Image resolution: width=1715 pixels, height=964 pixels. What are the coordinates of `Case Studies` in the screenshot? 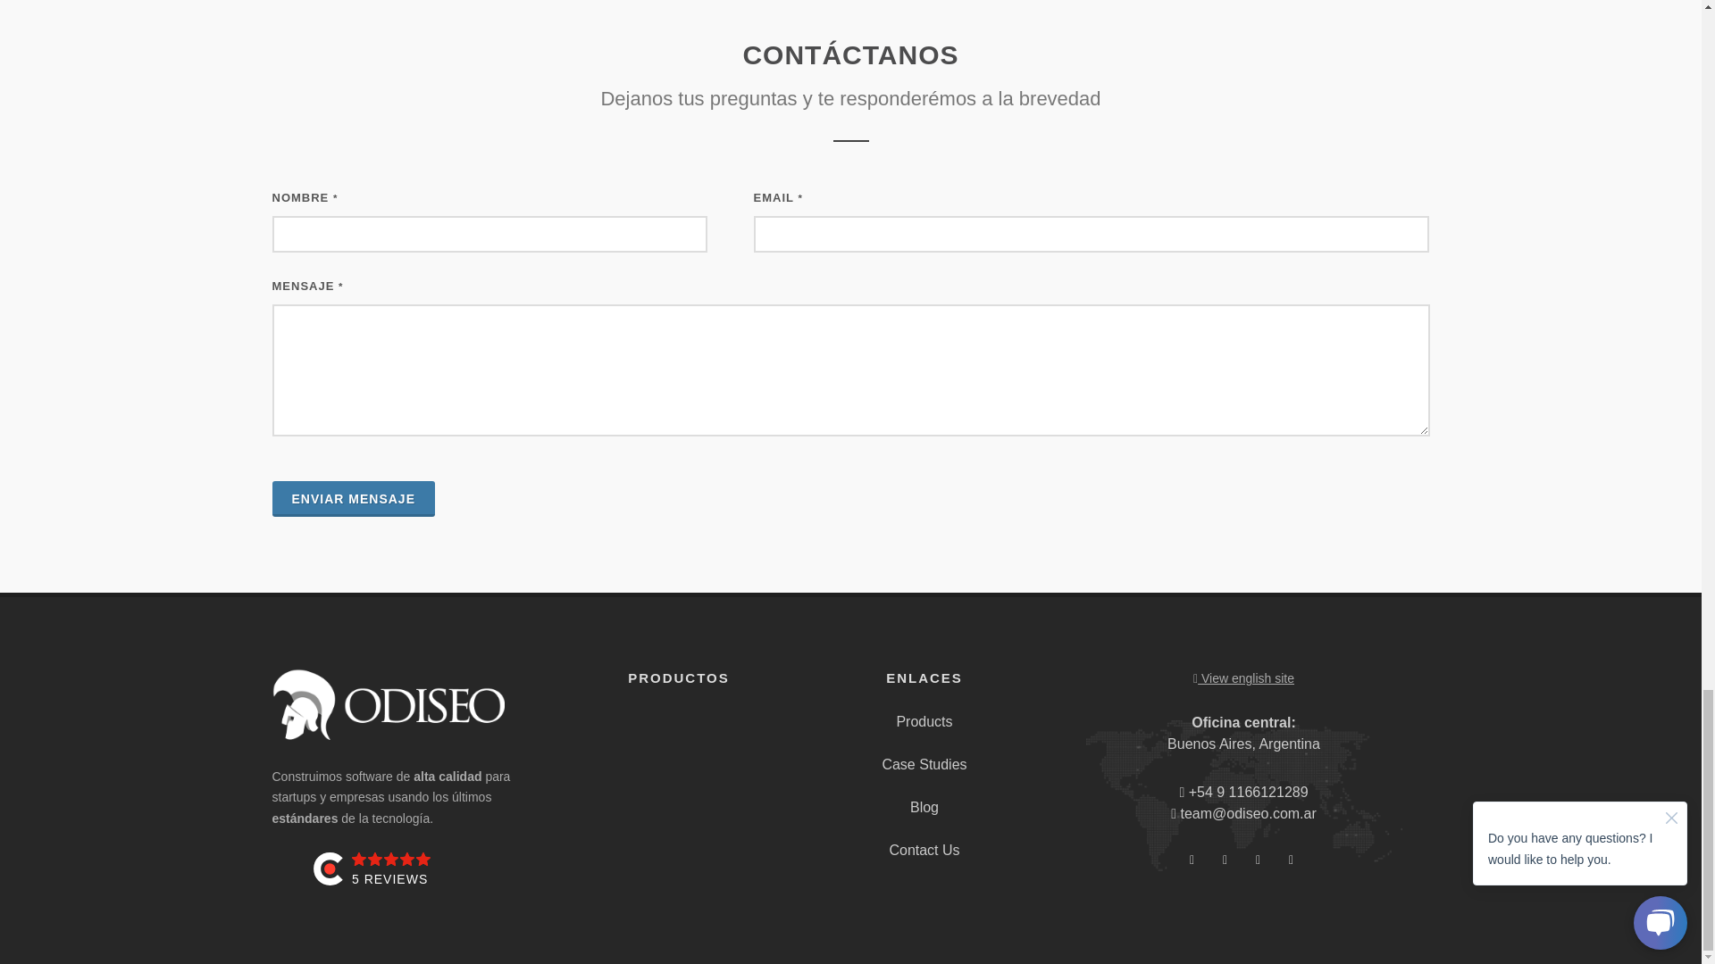 It's located at (924, 764).